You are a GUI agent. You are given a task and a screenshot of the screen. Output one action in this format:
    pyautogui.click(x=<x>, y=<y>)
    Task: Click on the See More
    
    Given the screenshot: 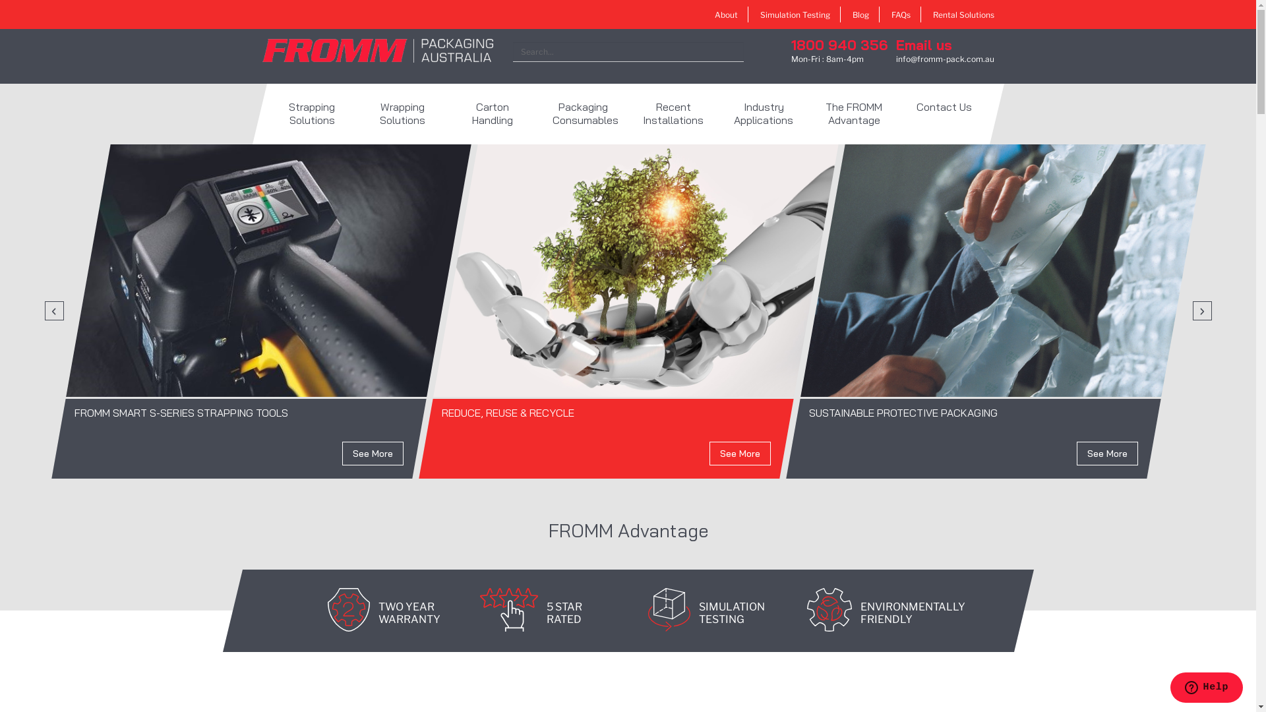 What is the action you would take?
    pyautogui.click(x=373, y=454)
    